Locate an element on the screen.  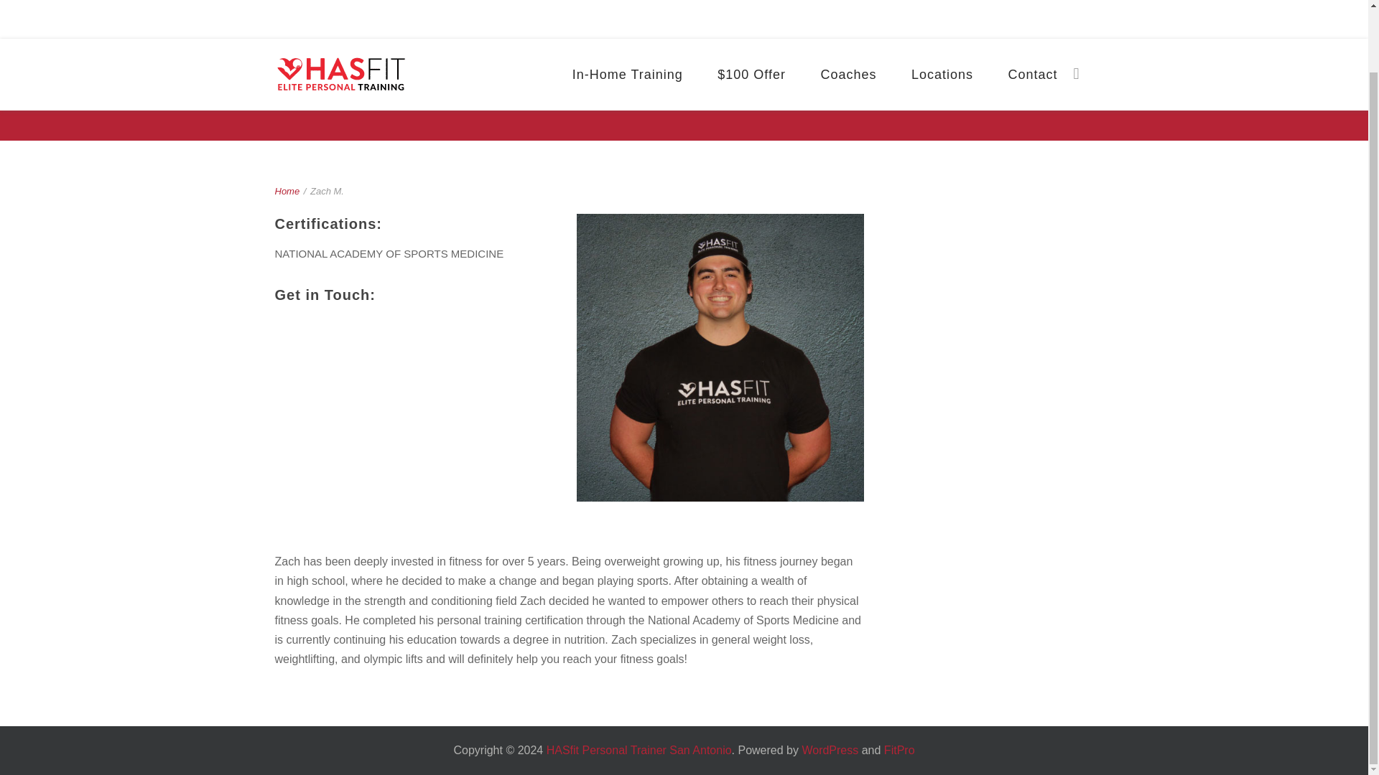
FitPro is located at coordinates (899, 750).